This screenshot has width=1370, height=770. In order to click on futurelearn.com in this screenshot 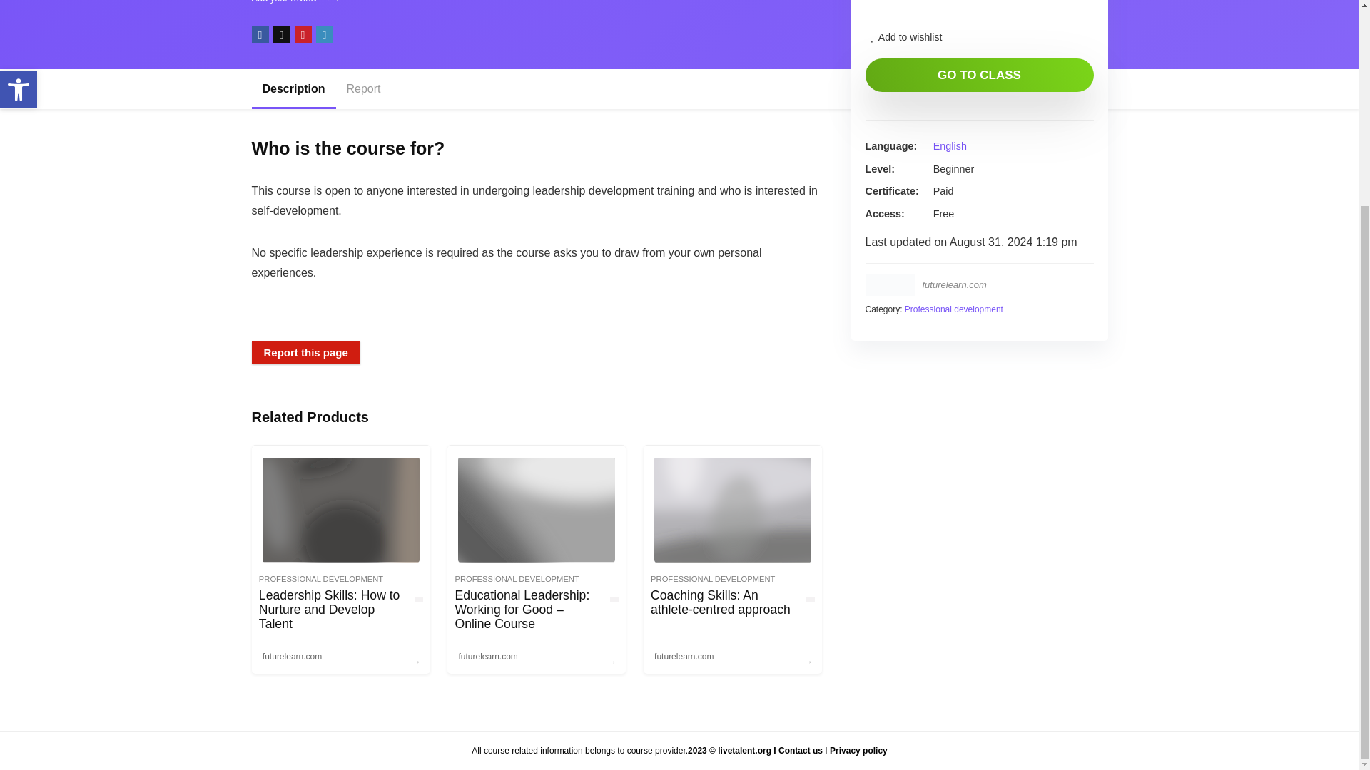, I will do `click(954, 285)`.